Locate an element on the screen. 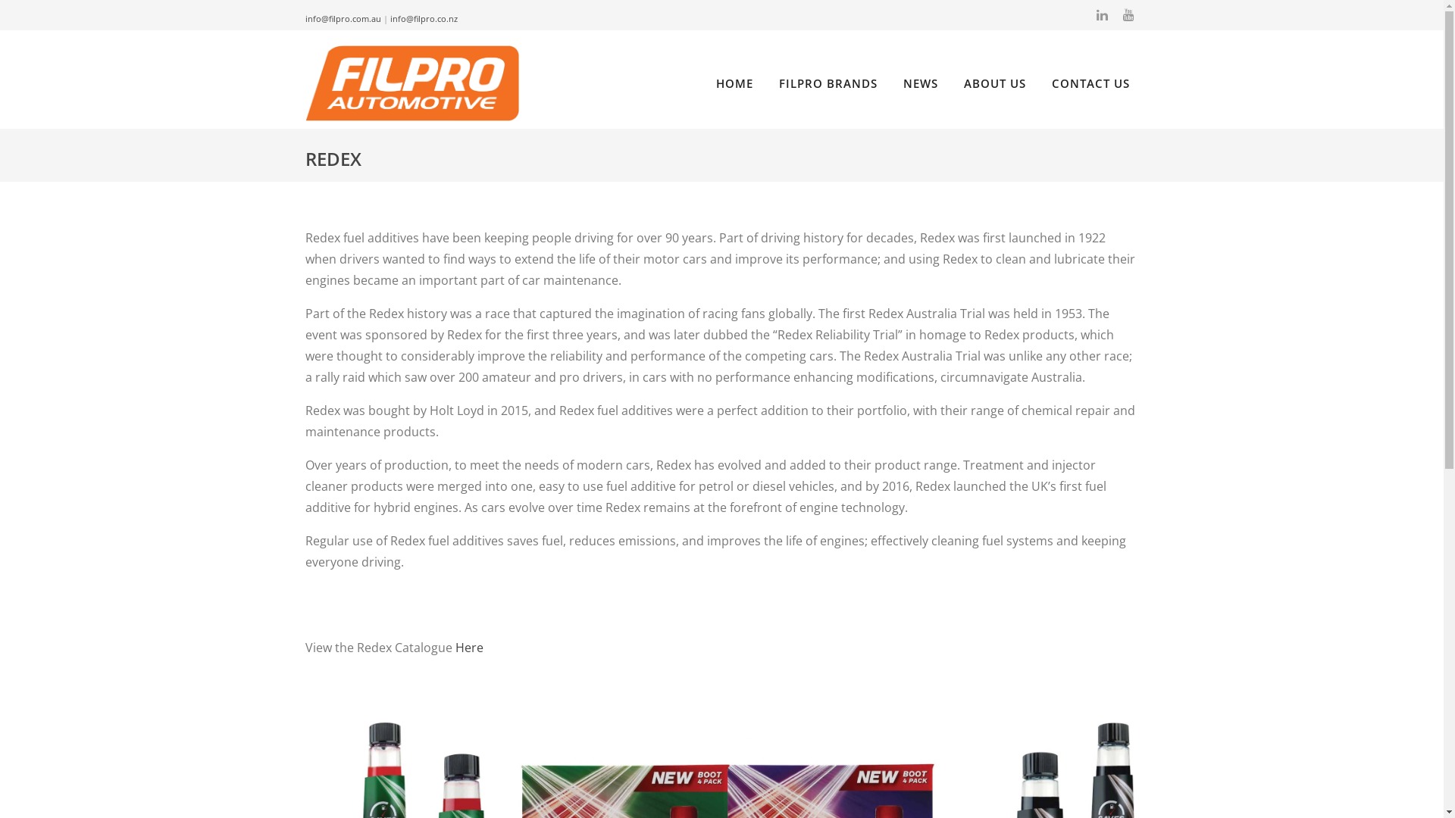  FILPRO BRANDS is located at coordinates (828, 83).